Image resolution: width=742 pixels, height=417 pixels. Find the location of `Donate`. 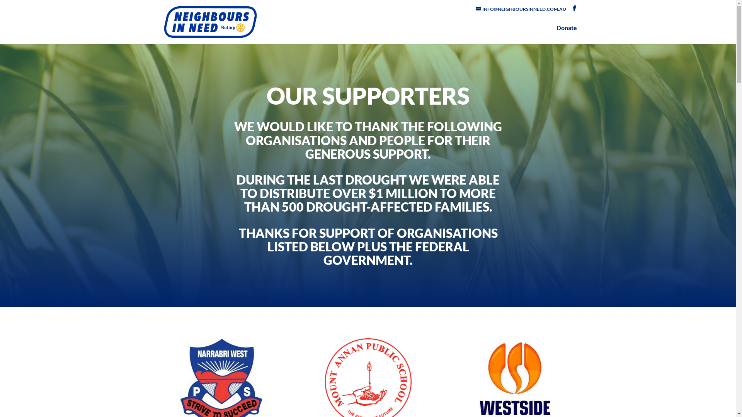

Donate is located at coordinates (567, 35).